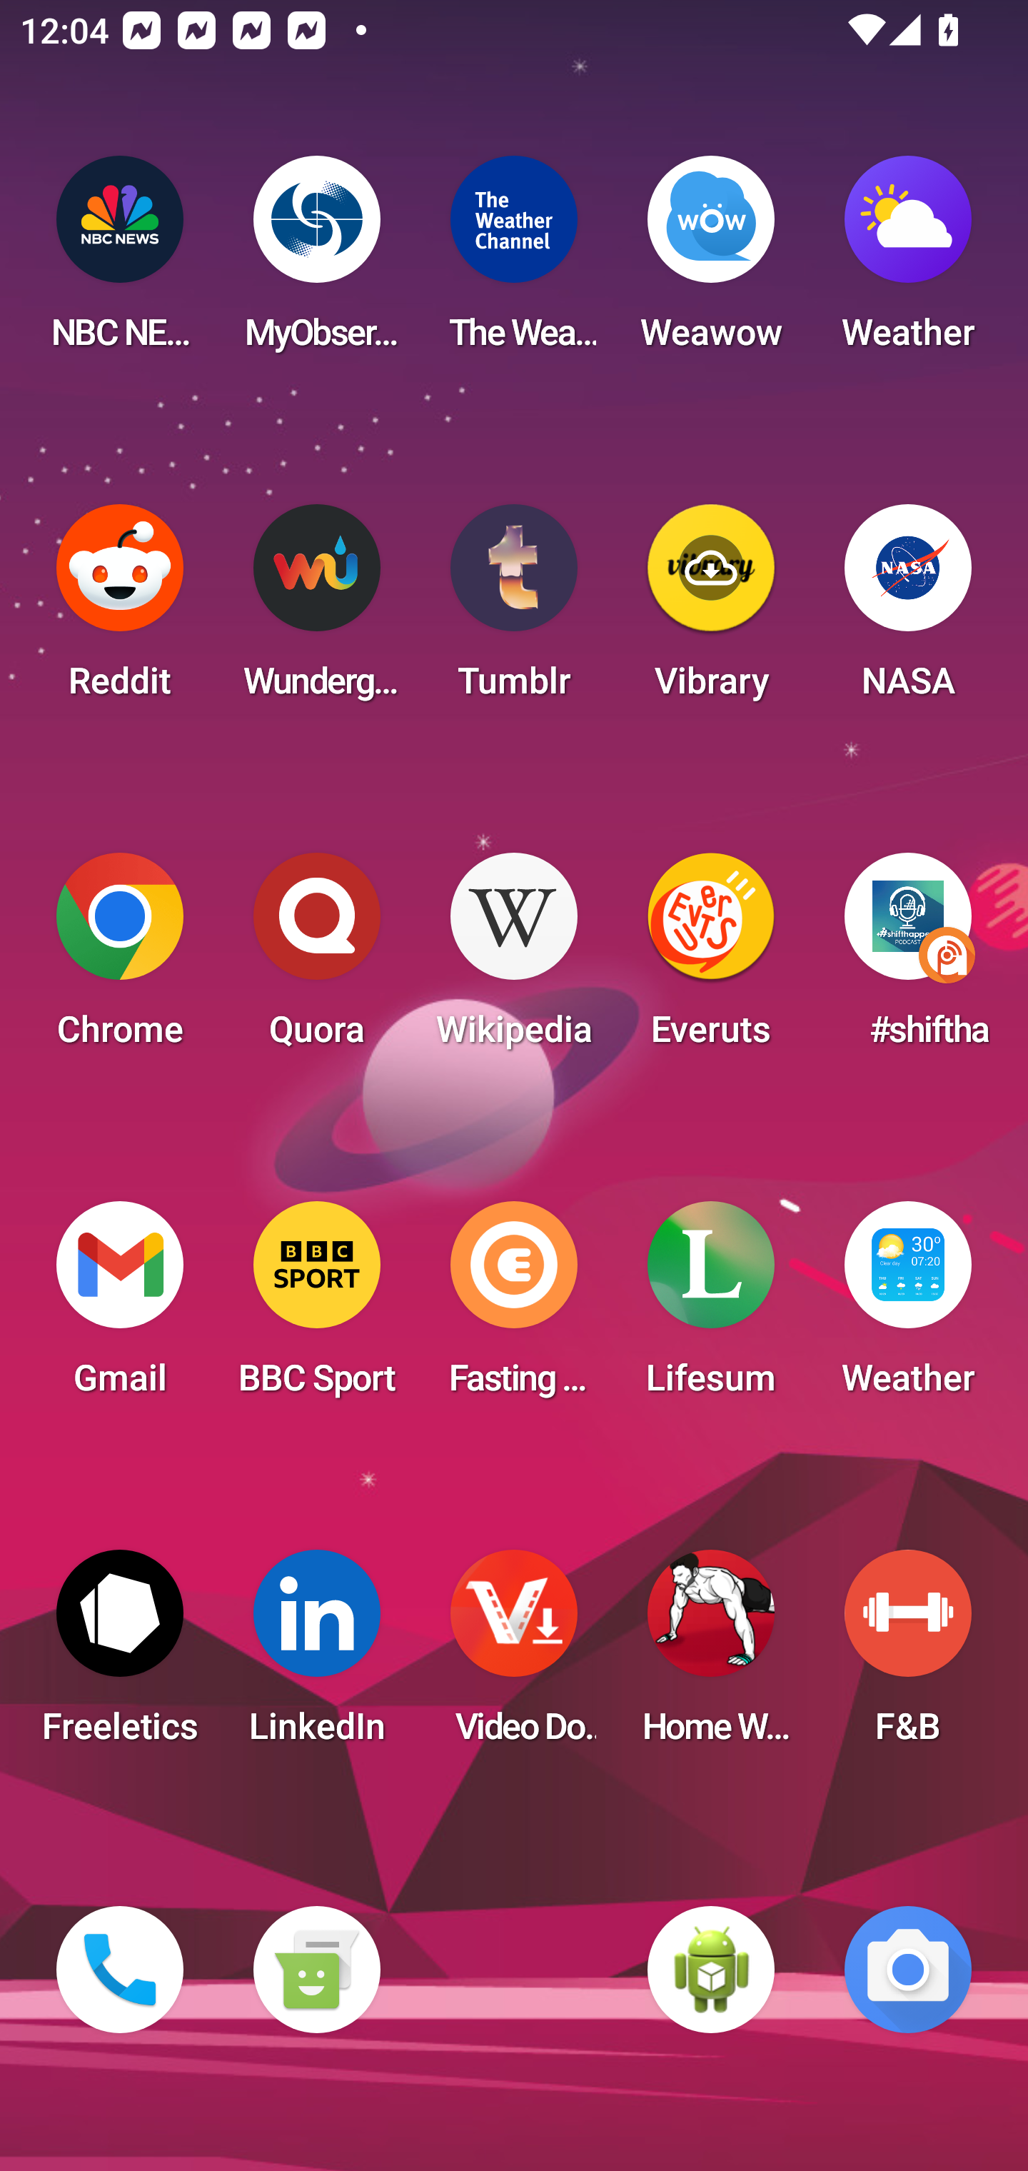 Image resolution: width=1028 pixels, height=2171 pixels. I want to click on NASA, so click(908, 610).